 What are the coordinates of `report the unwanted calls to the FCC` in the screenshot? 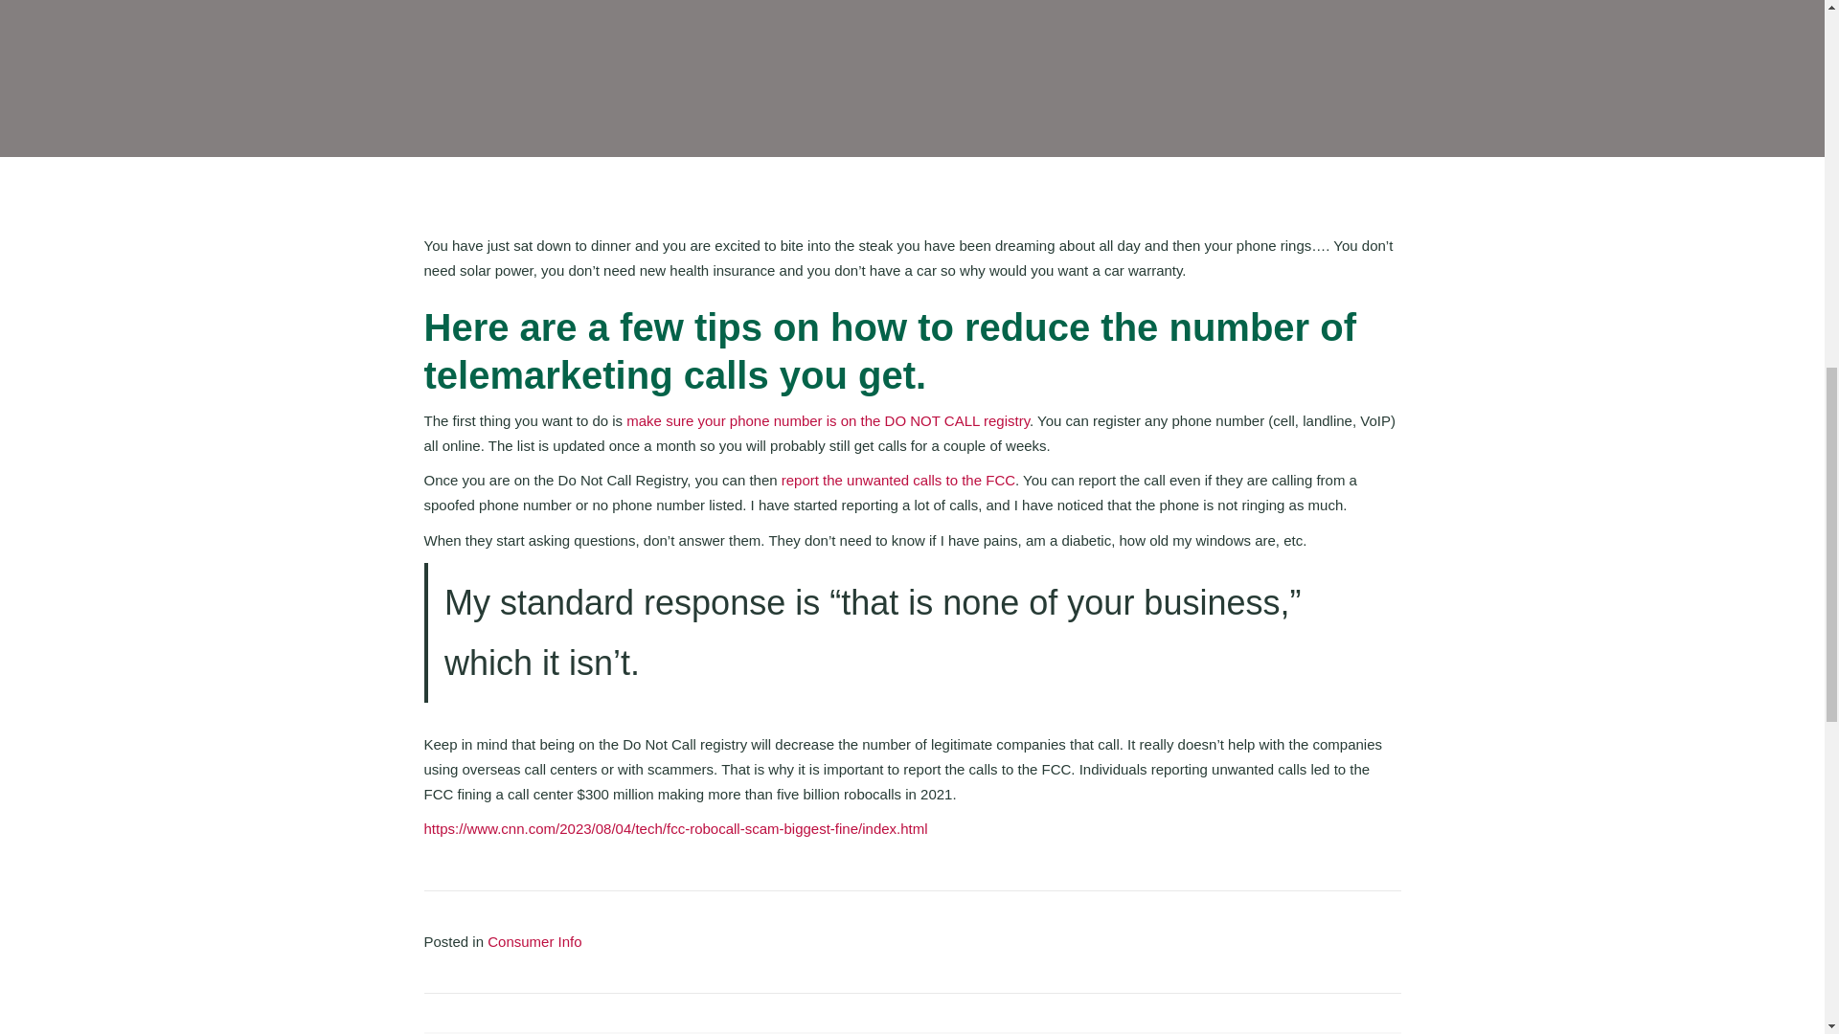 It's located at (898, 479).